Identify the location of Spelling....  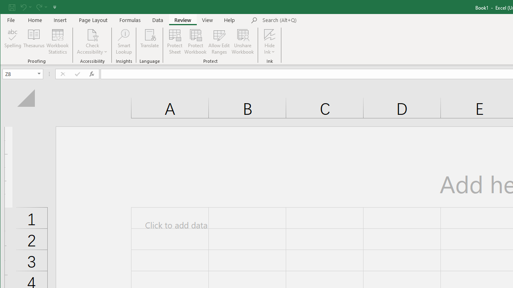
(13, 42).